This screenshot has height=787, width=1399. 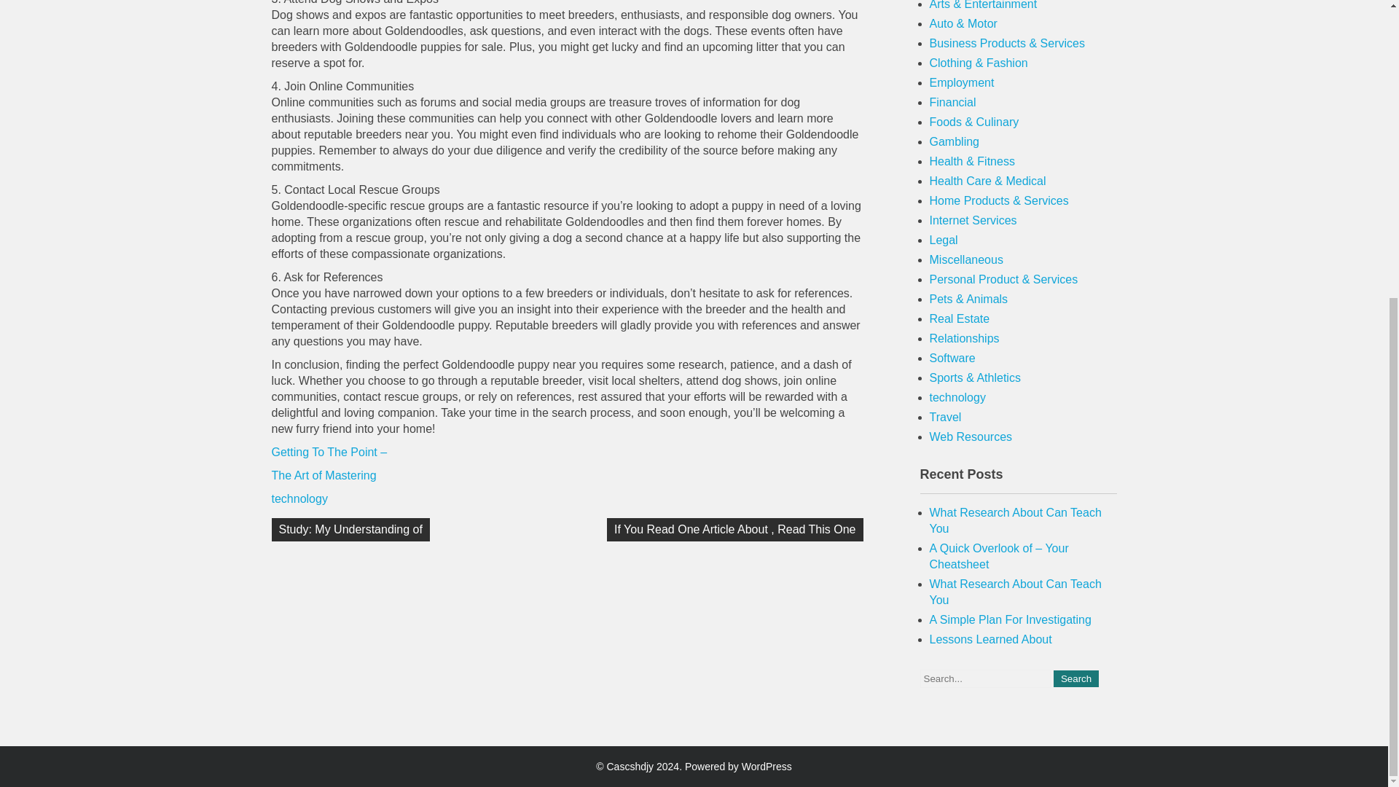 What do you see at coordinates (955, 141) in the screenshot?
I see `Gambling` at bounding box center [955, 141].